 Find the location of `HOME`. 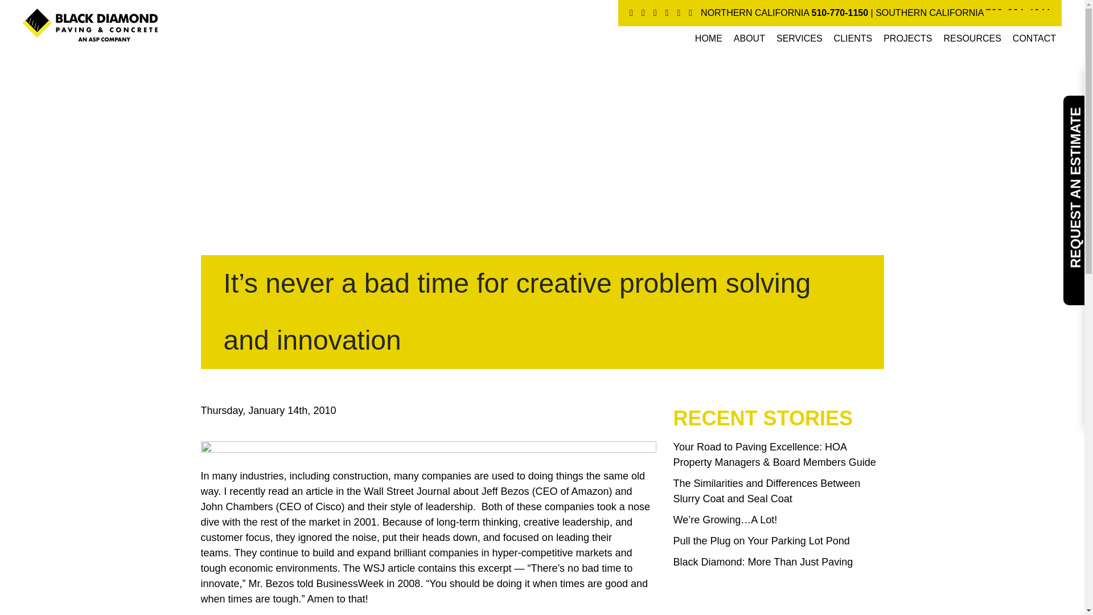

HOME is located at coordinates (708, 38).